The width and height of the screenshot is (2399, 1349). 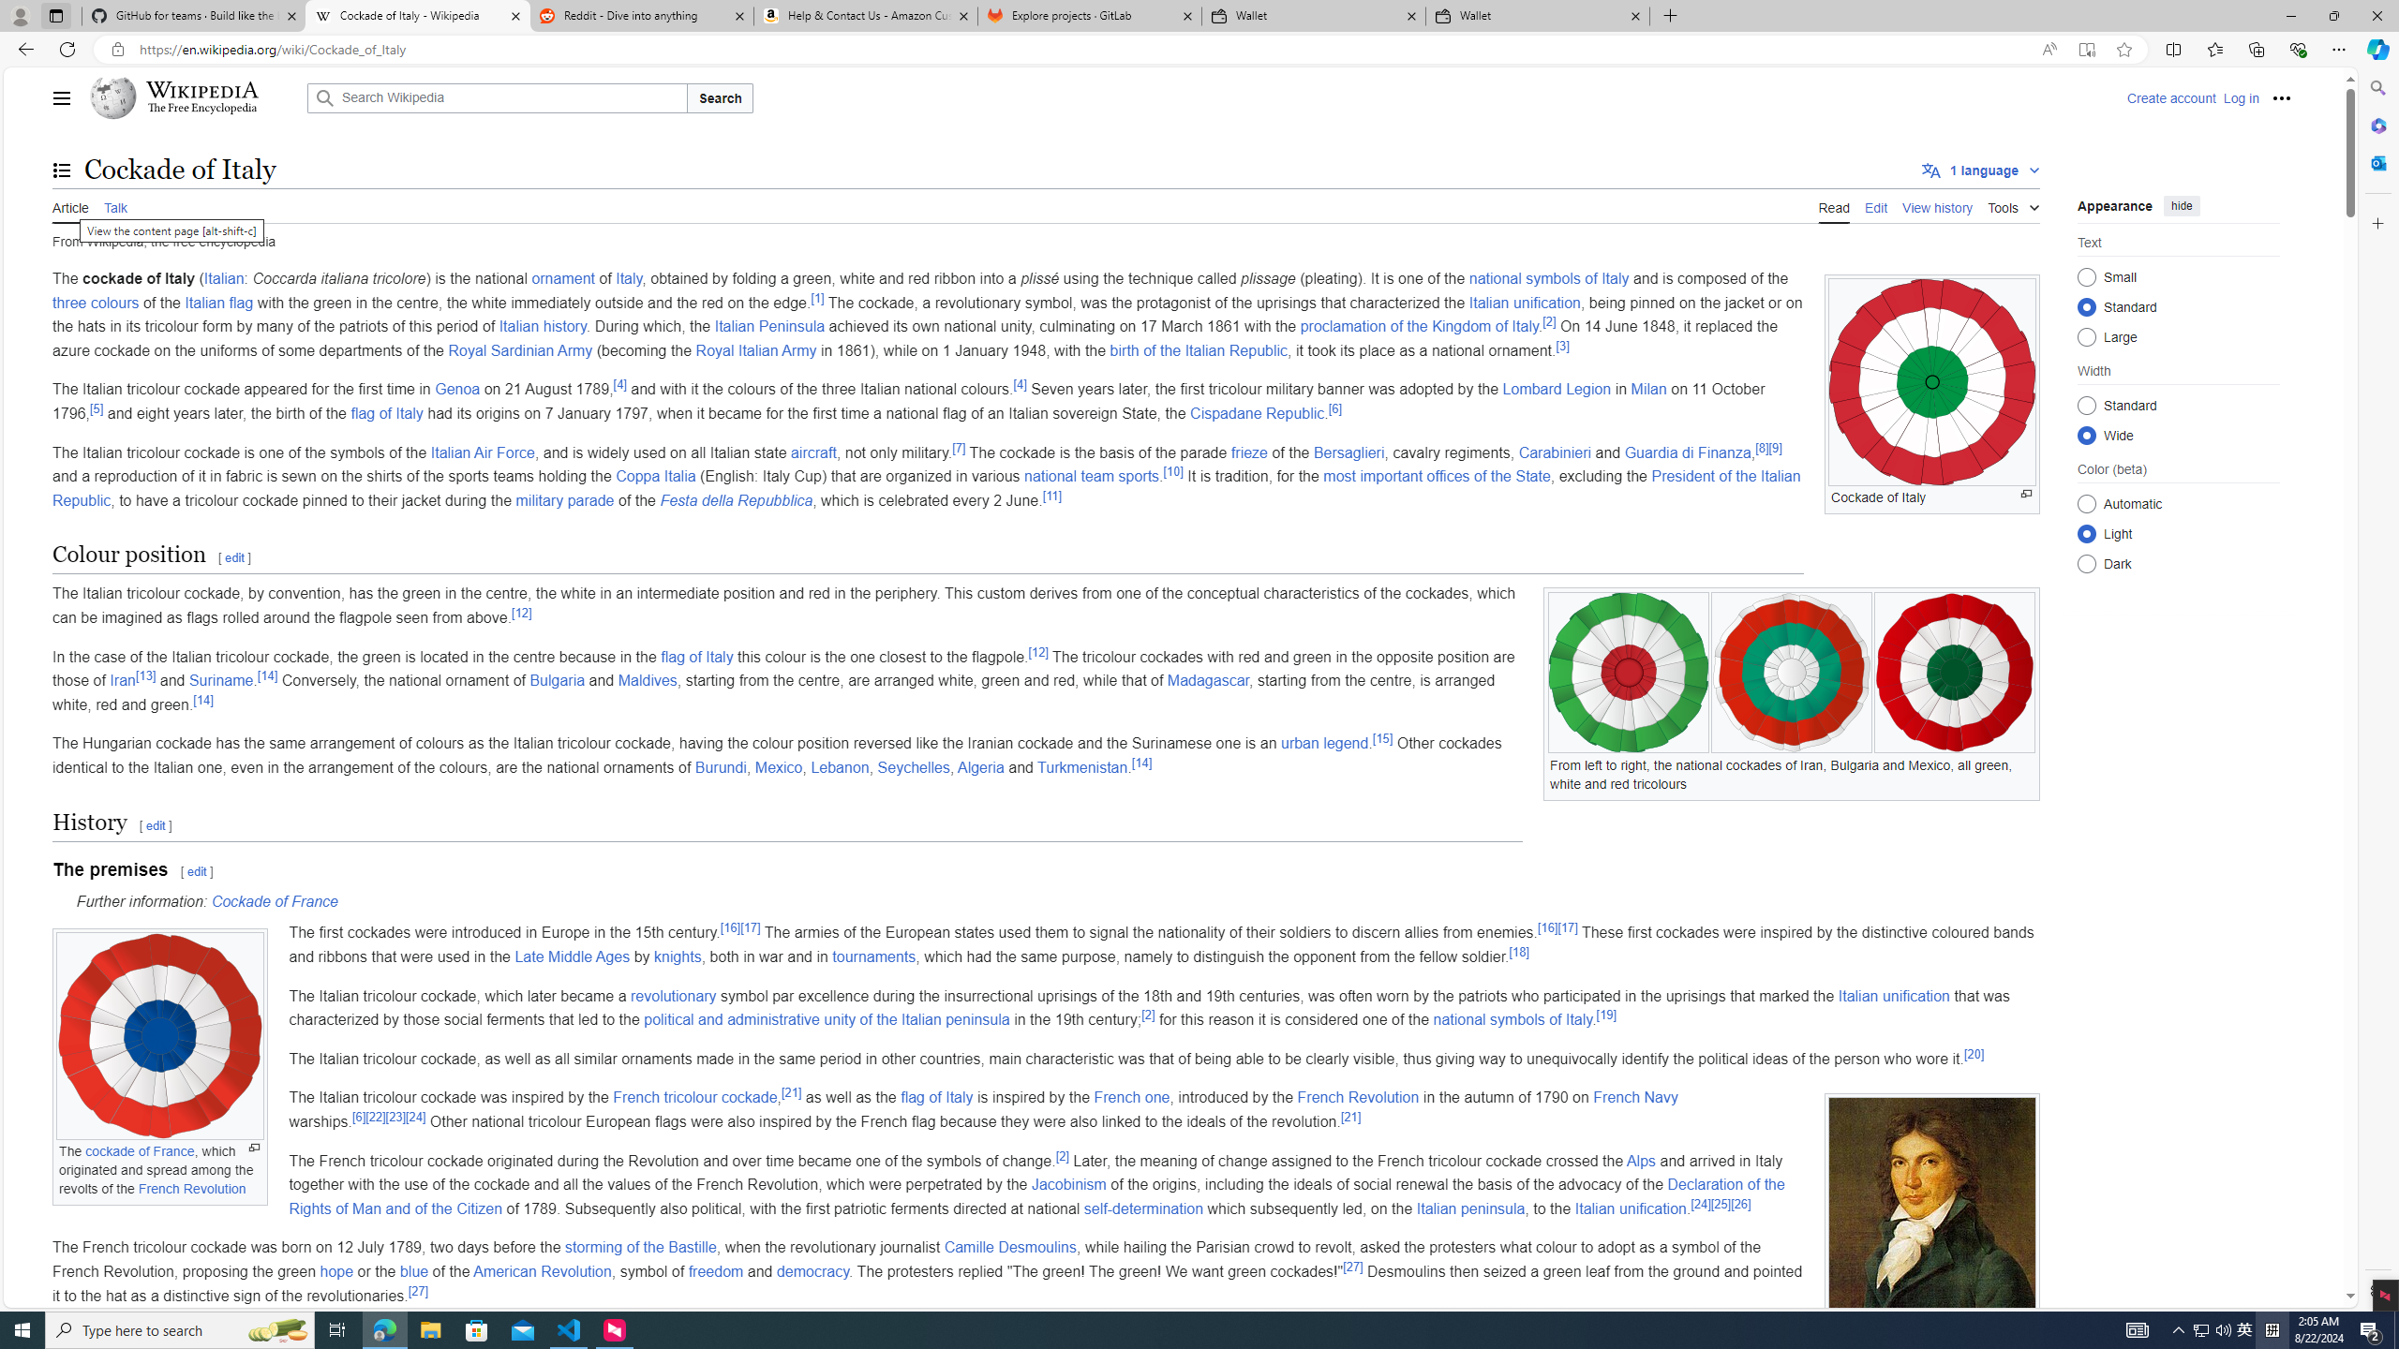 What do you see at coordinates (1140, 763) in the screenshot?
I see `[14]` at bounding box center [1140, 763].